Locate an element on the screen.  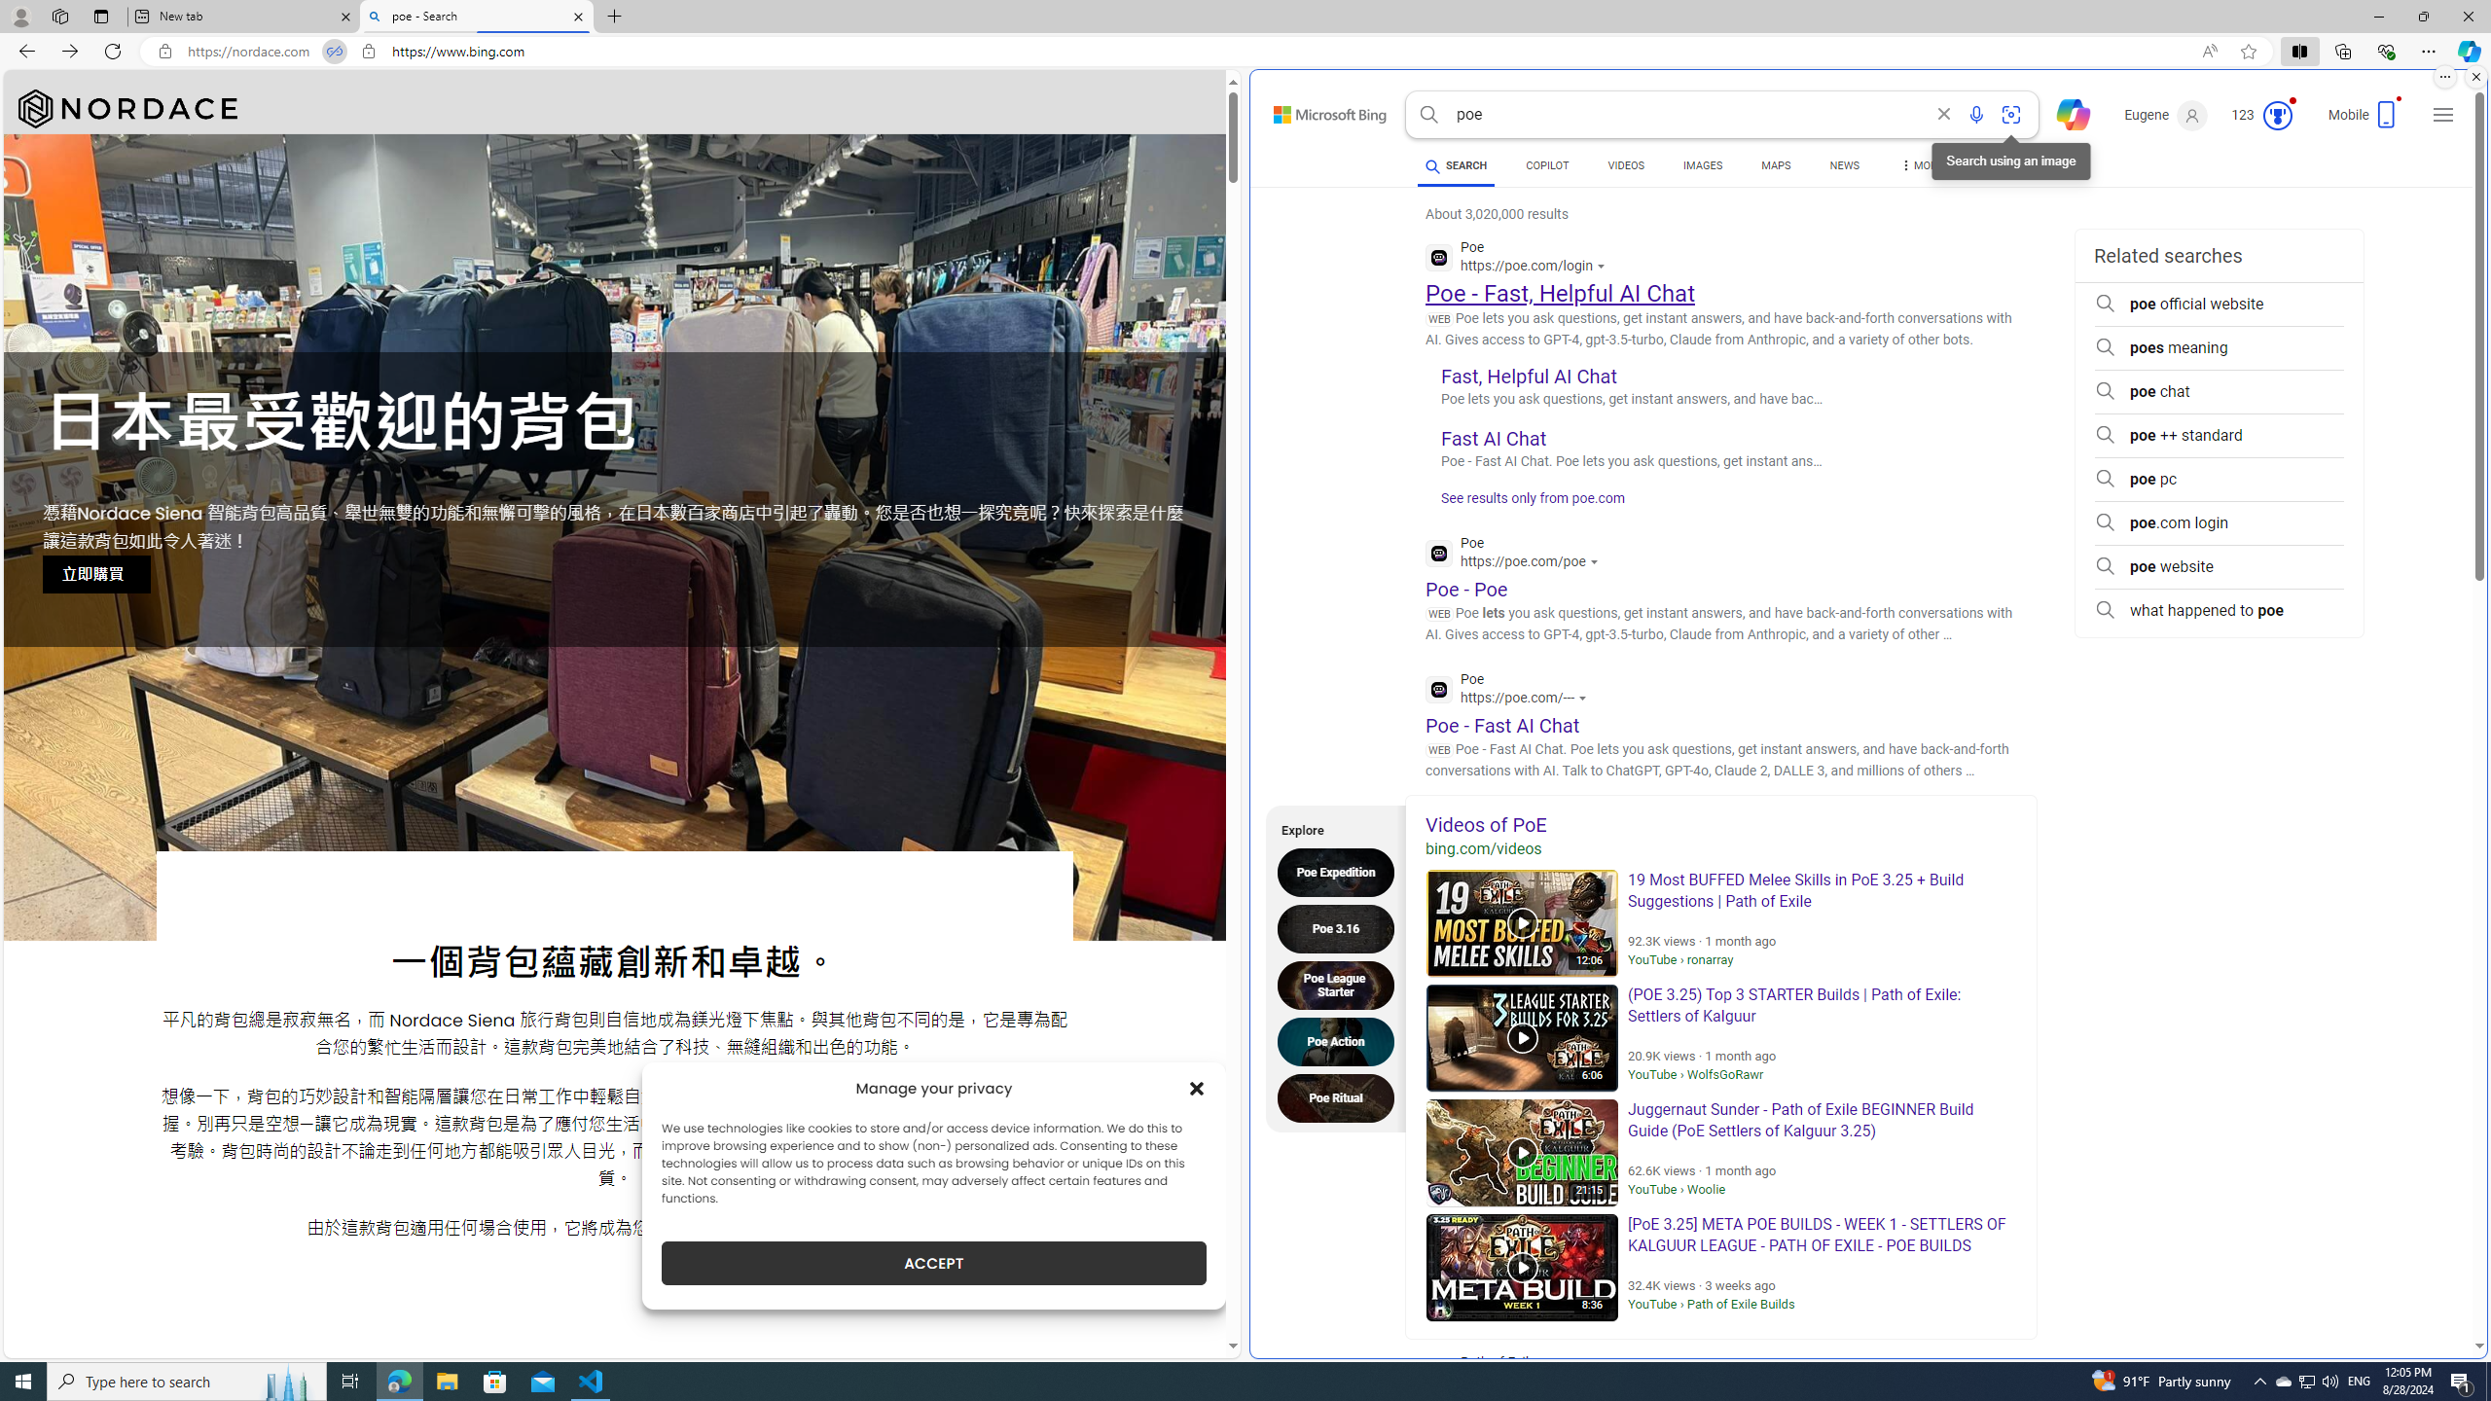
SEARCH is located at coordinates (1456, 165).